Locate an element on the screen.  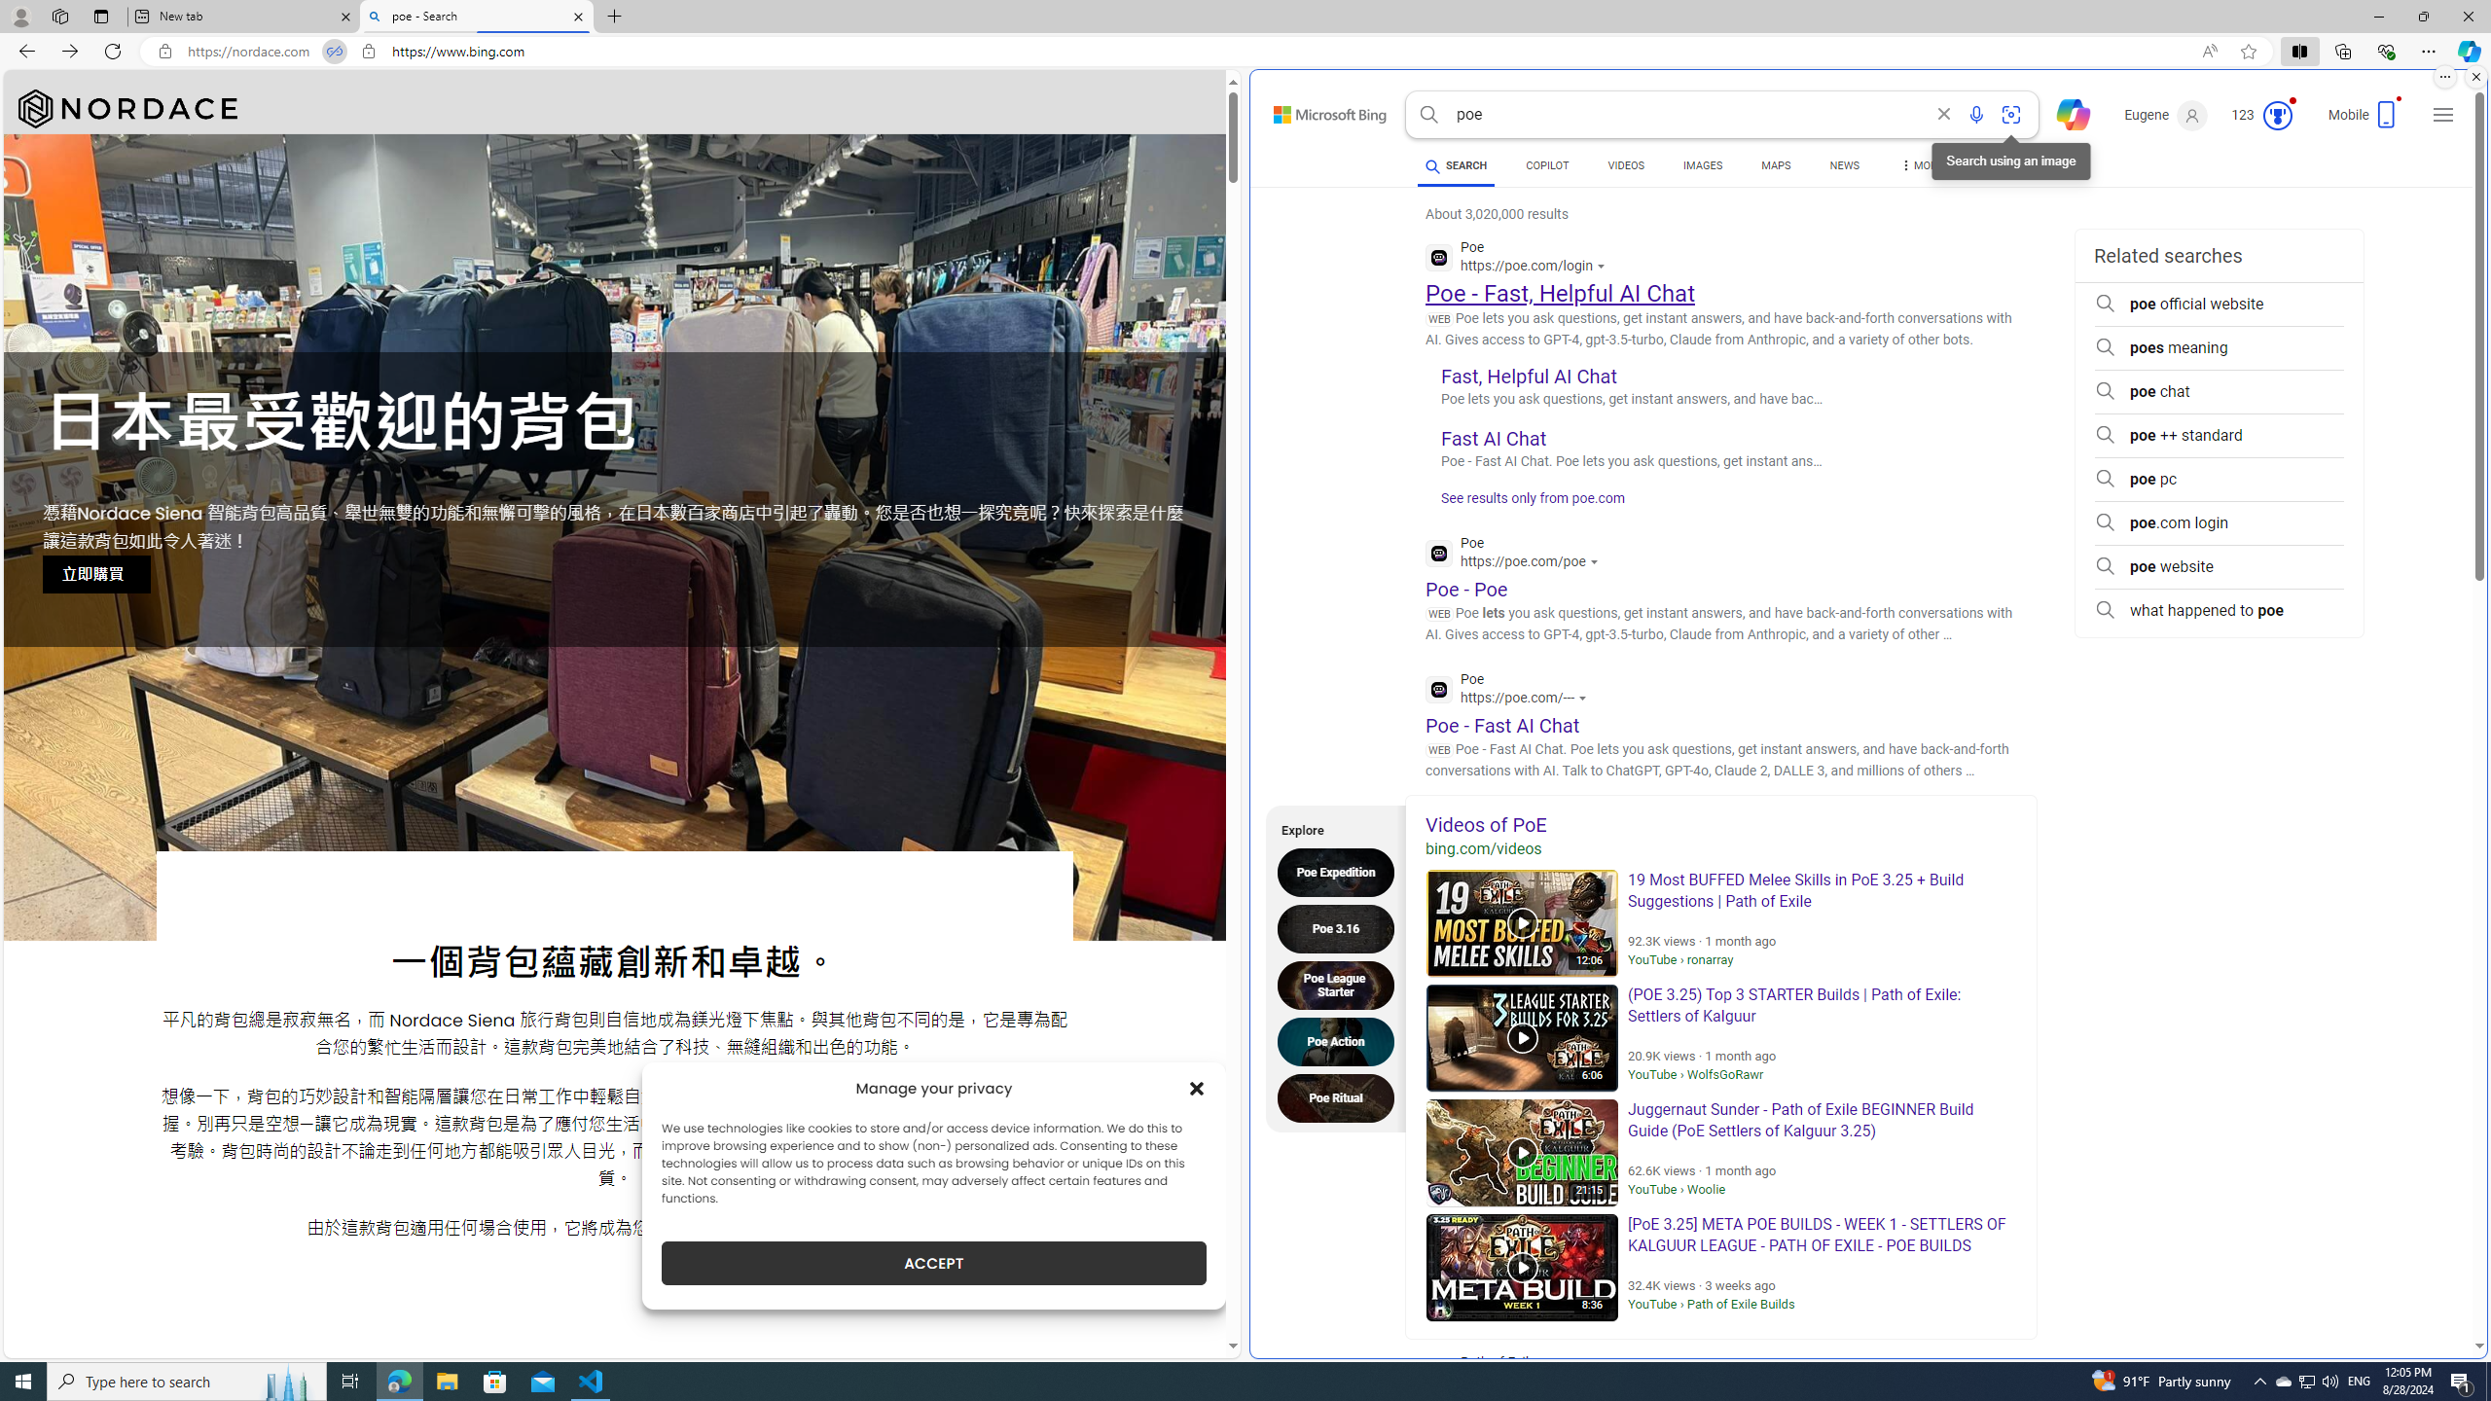
SEARCH is located at coordinates (1456, 165).